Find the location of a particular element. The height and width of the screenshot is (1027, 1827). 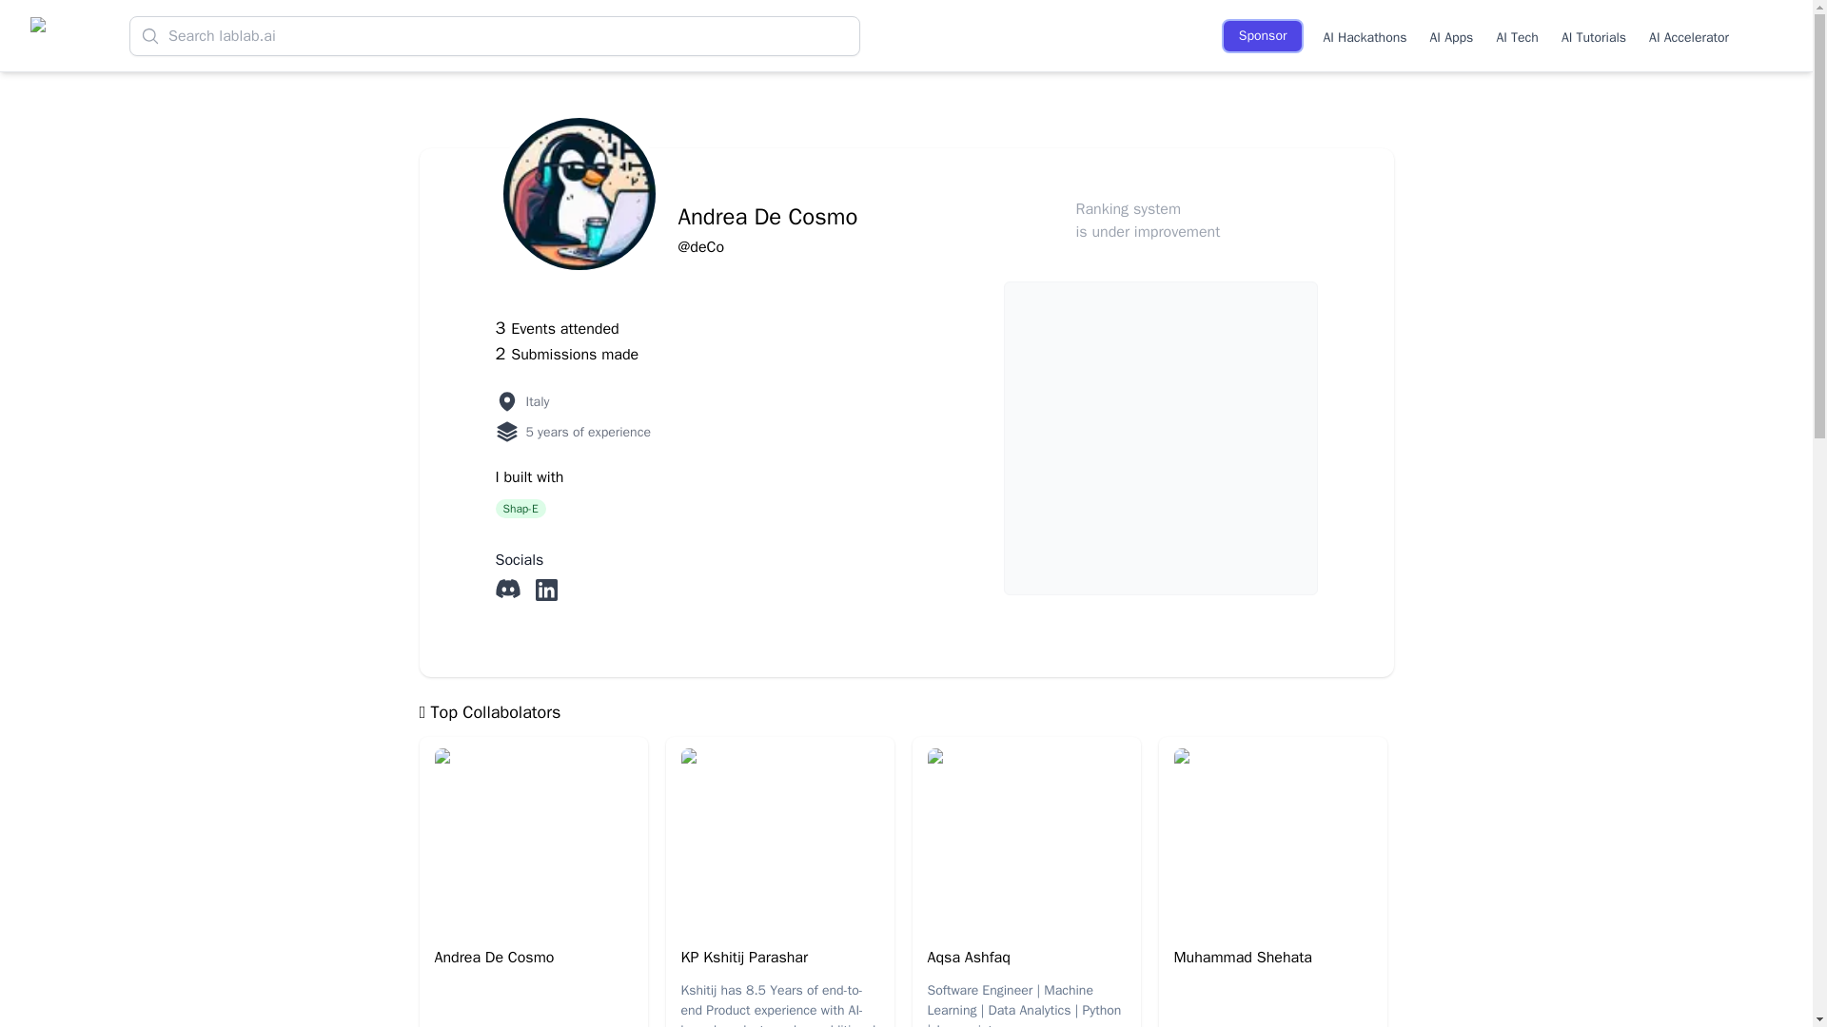

AI Accelerator is located at coordinates (1688, 35).